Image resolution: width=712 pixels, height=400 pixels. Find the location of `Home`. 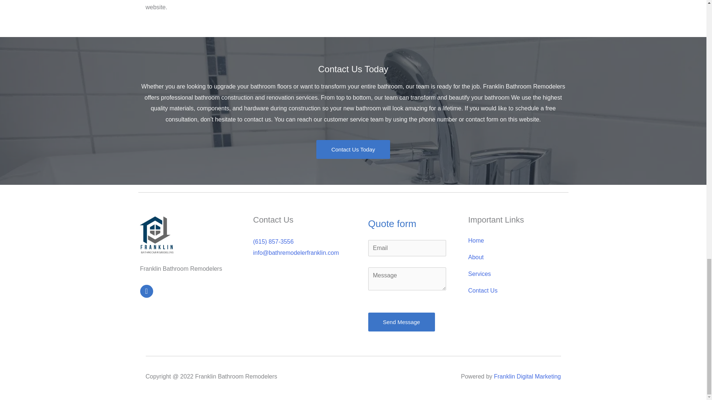

Home is located at coordinates (512, 240).